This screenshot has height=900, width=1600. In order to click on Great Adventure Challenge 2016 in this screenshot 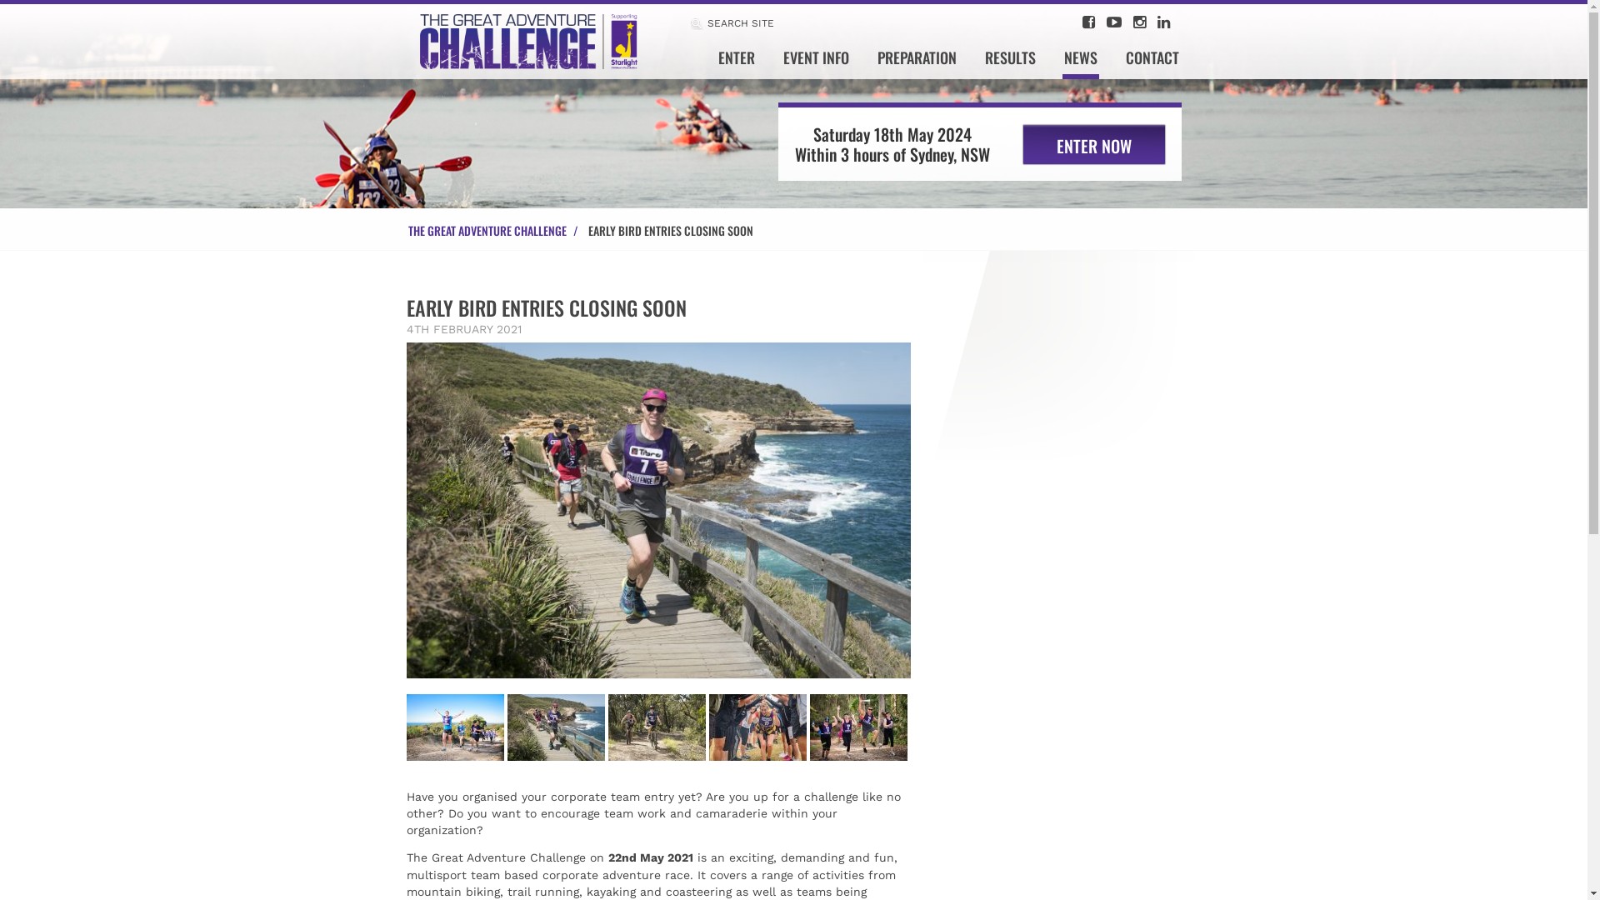, I will do `click(858, 727)`.